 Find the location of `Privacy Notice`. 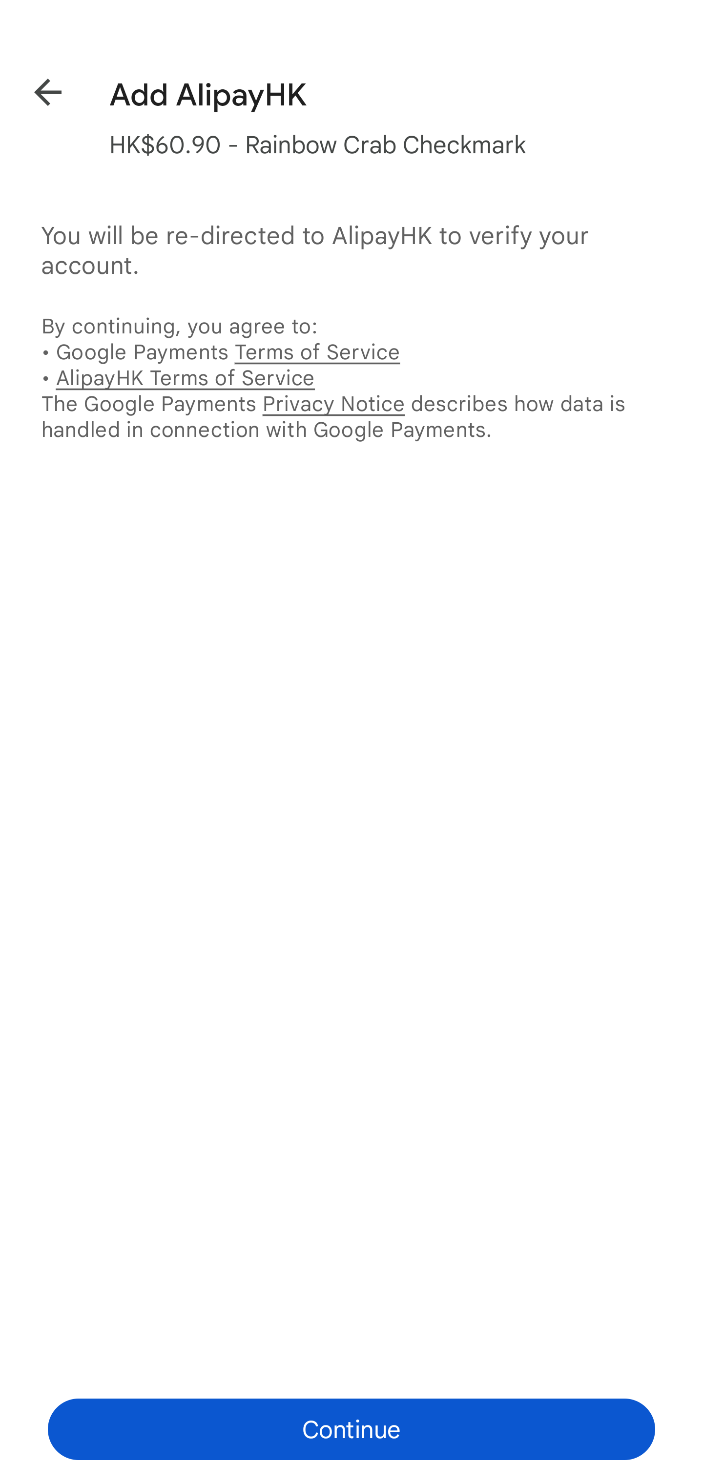

Privacy Notice is located at coordinates (333, 403).